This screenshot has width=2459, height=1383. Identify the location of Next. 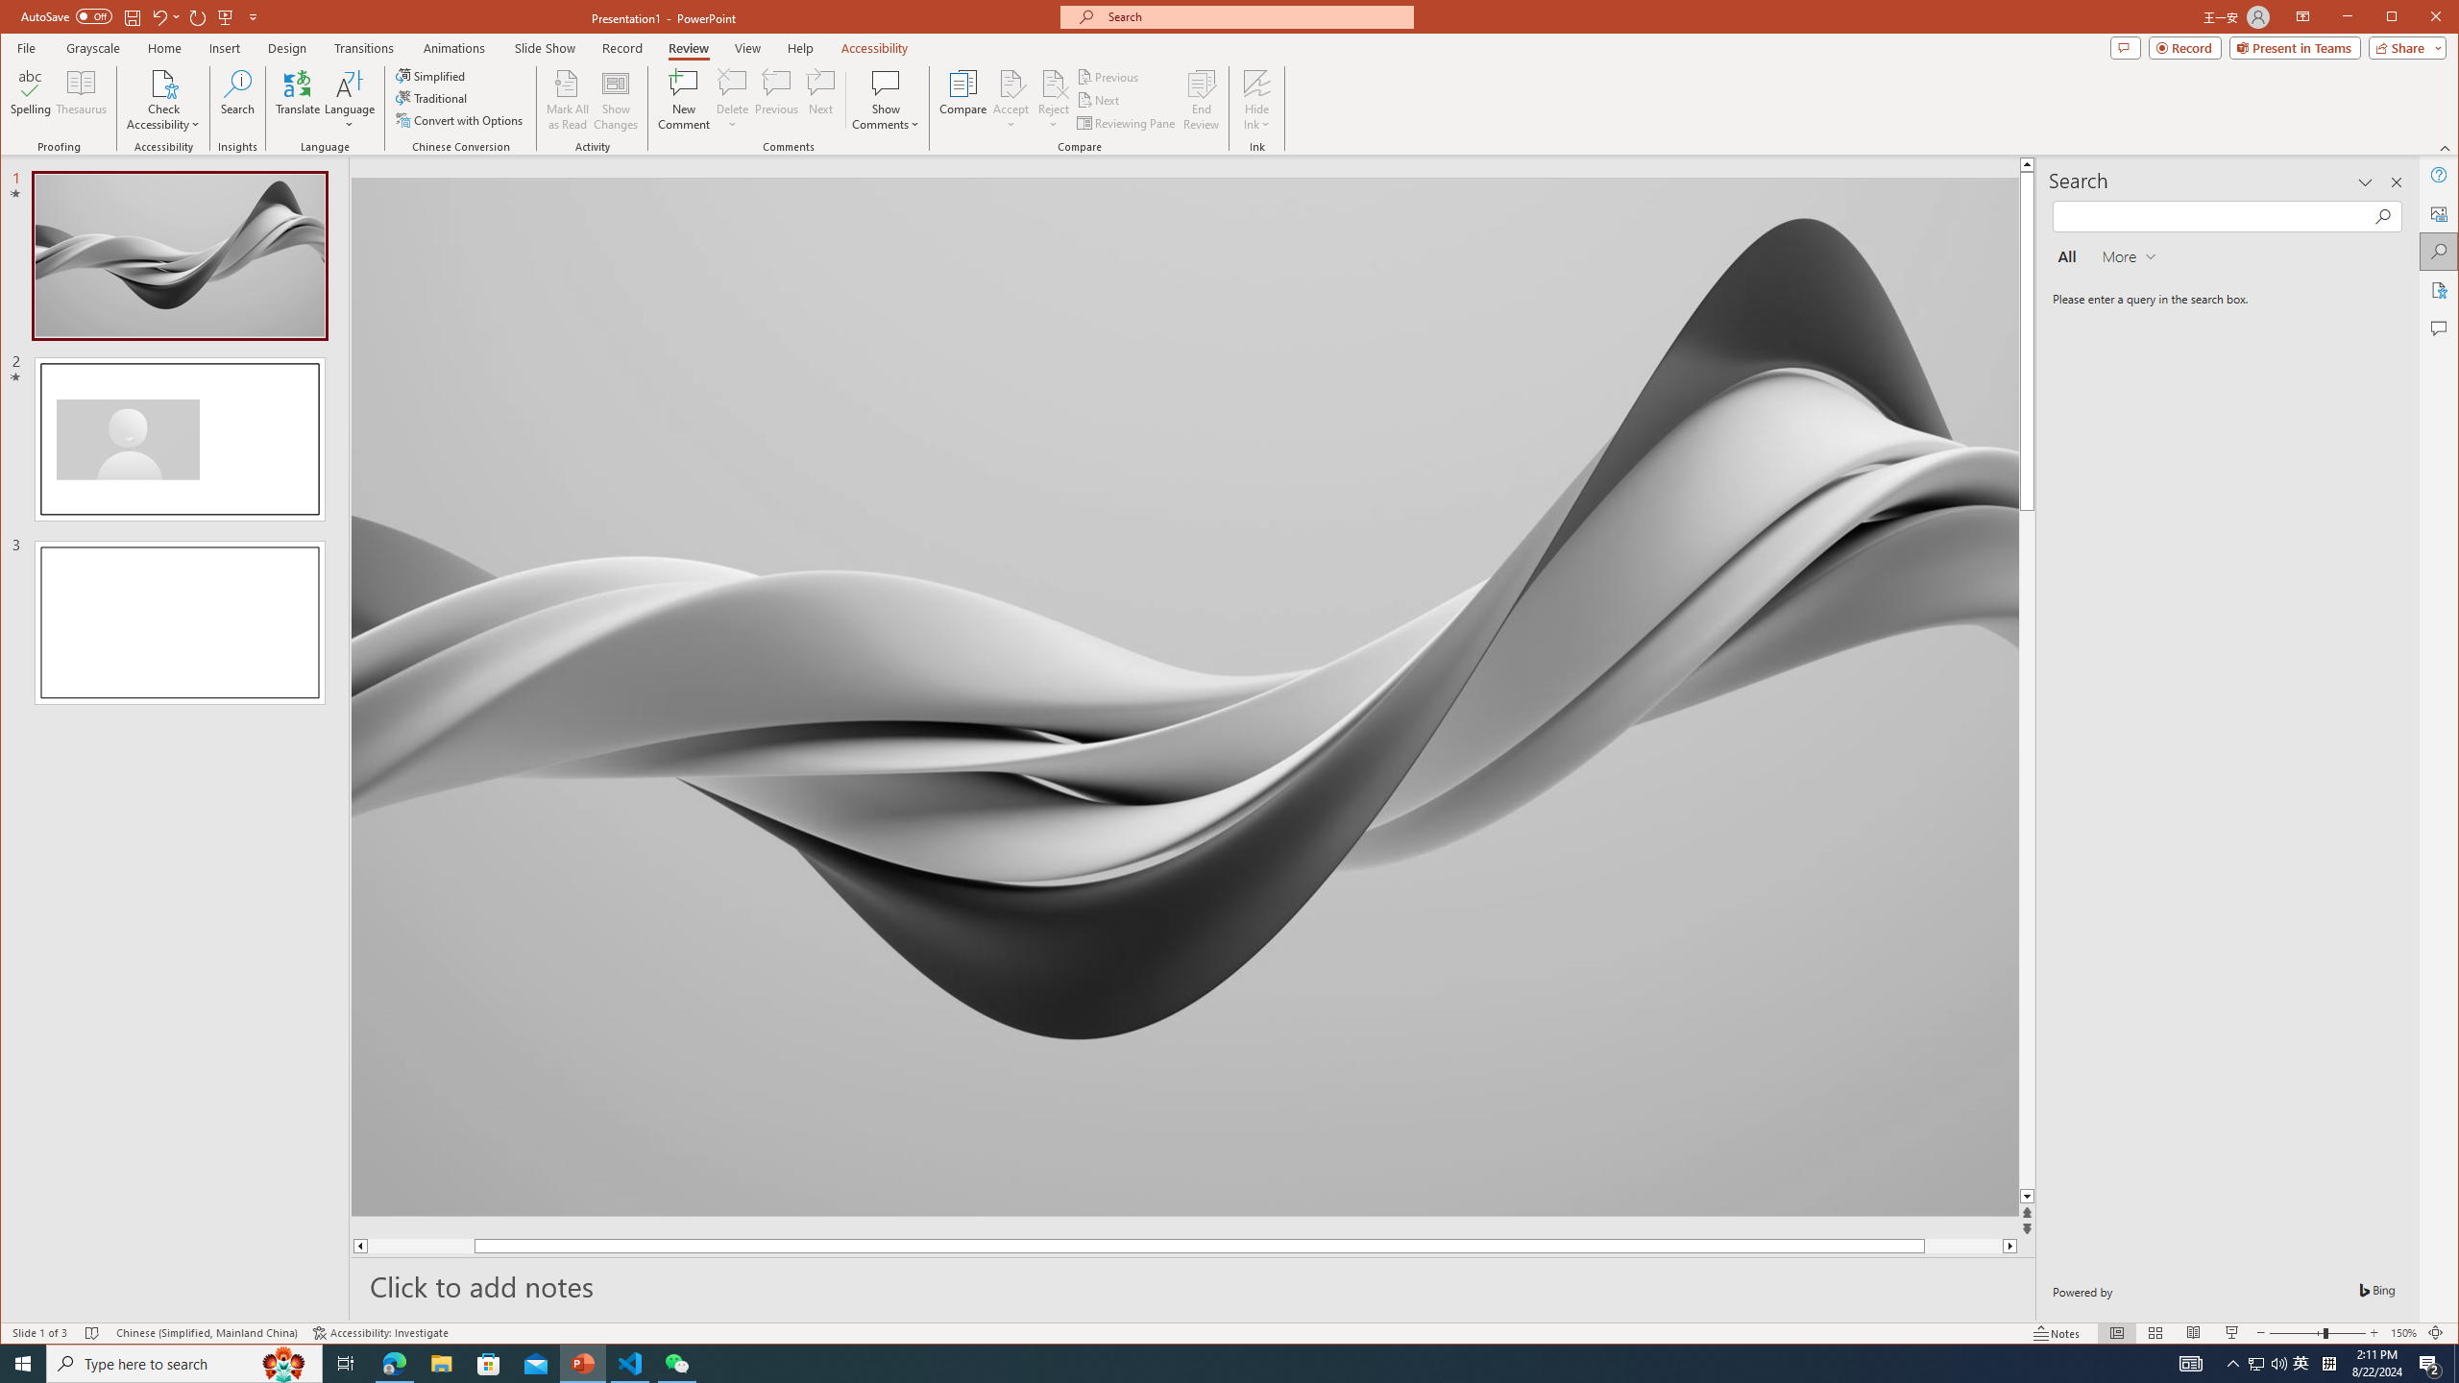
(1100, 100).